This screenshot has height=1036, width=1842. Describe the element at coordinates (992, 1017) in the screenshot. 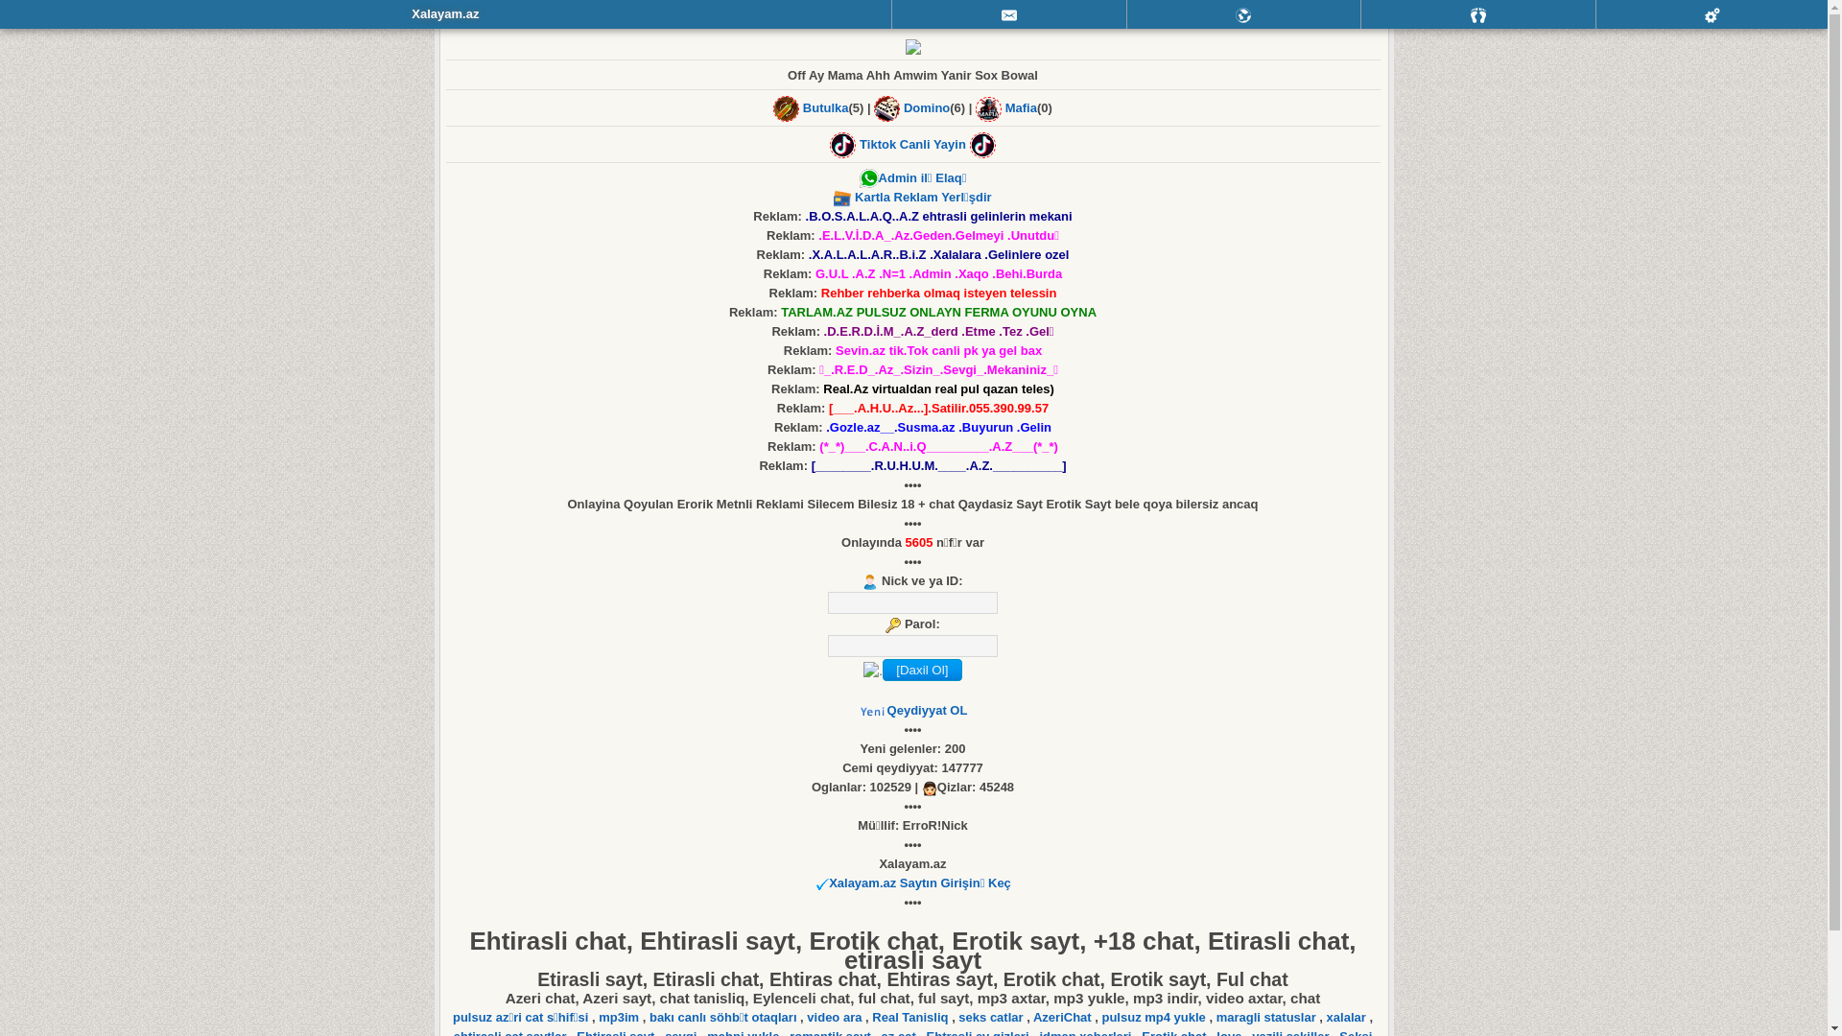

I see `seks catlar` at that location.